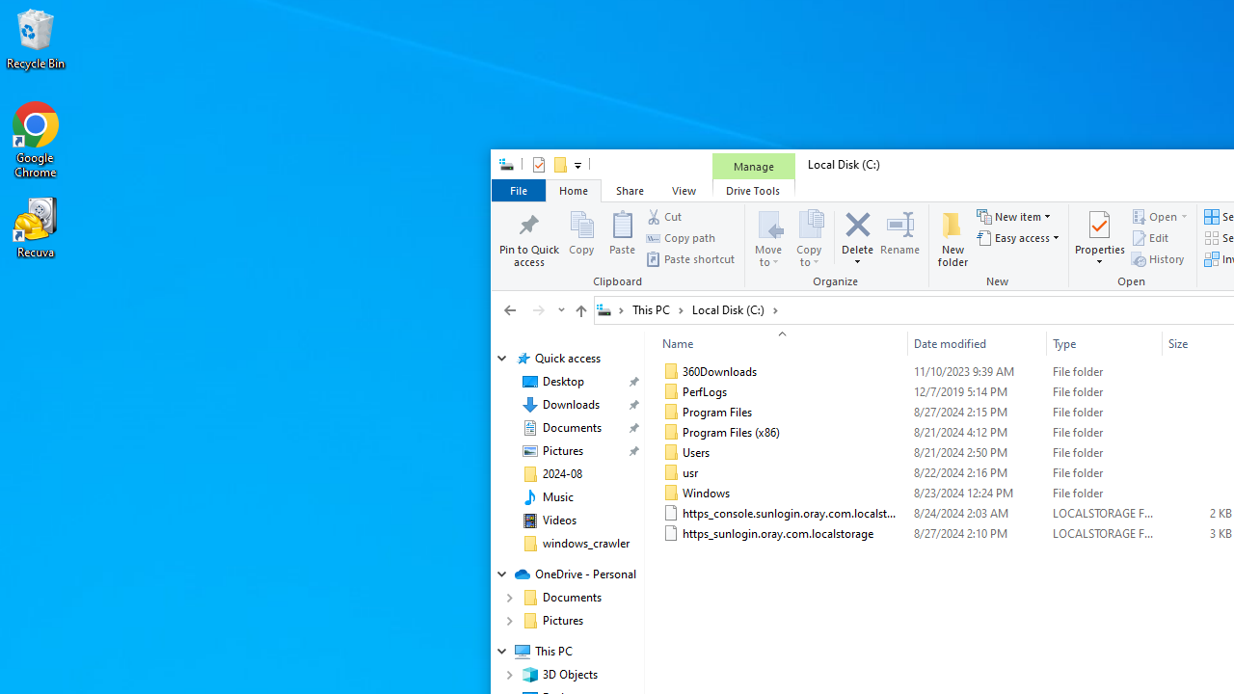 The width and height of the screenshot is (1234, 694). What do you see at coordinates (735, 309) in the screenshot?
I see `Local Disk (C:)` at bounding box center [735, 309].